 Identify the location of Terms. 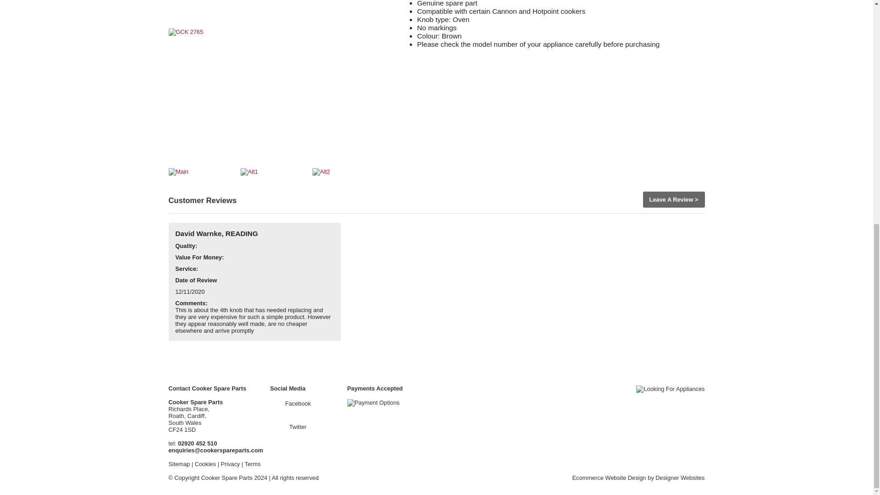
(252, 464).